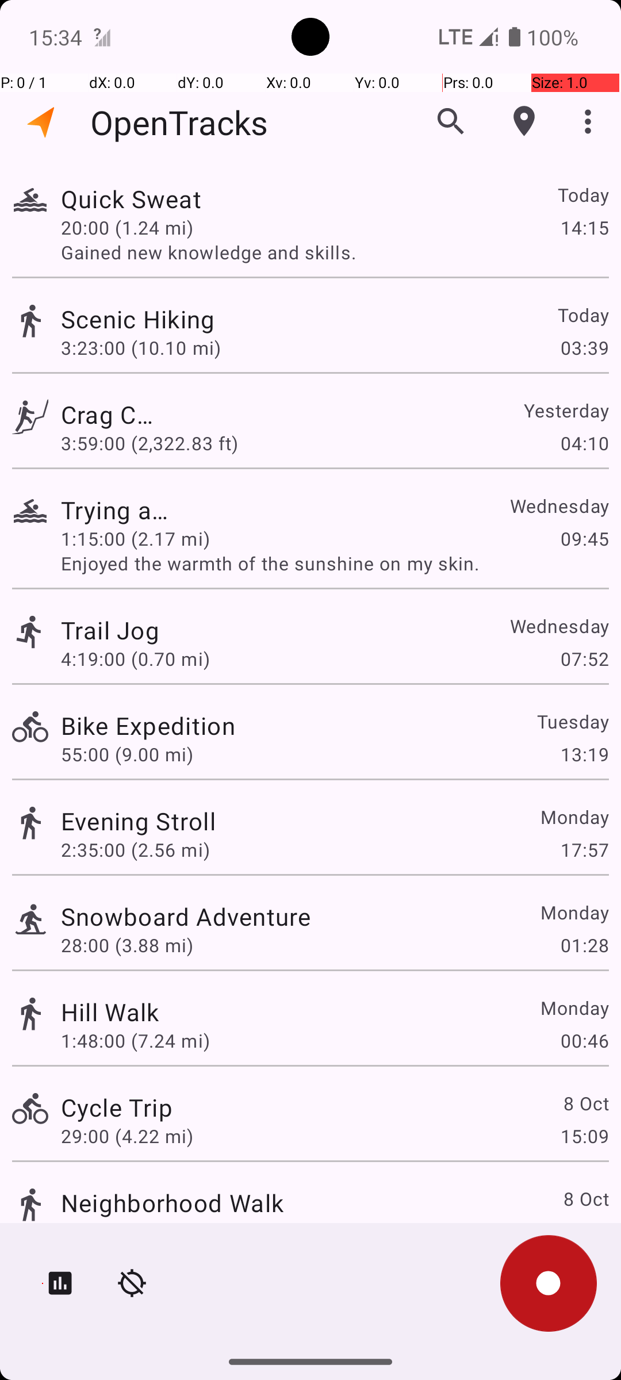 The height and width of the screenshot is (1380, 621). What do you see at coordinates (110, 1011) in the screenshot?
I see `Hill Walk` at bounding box center [110, 1011].